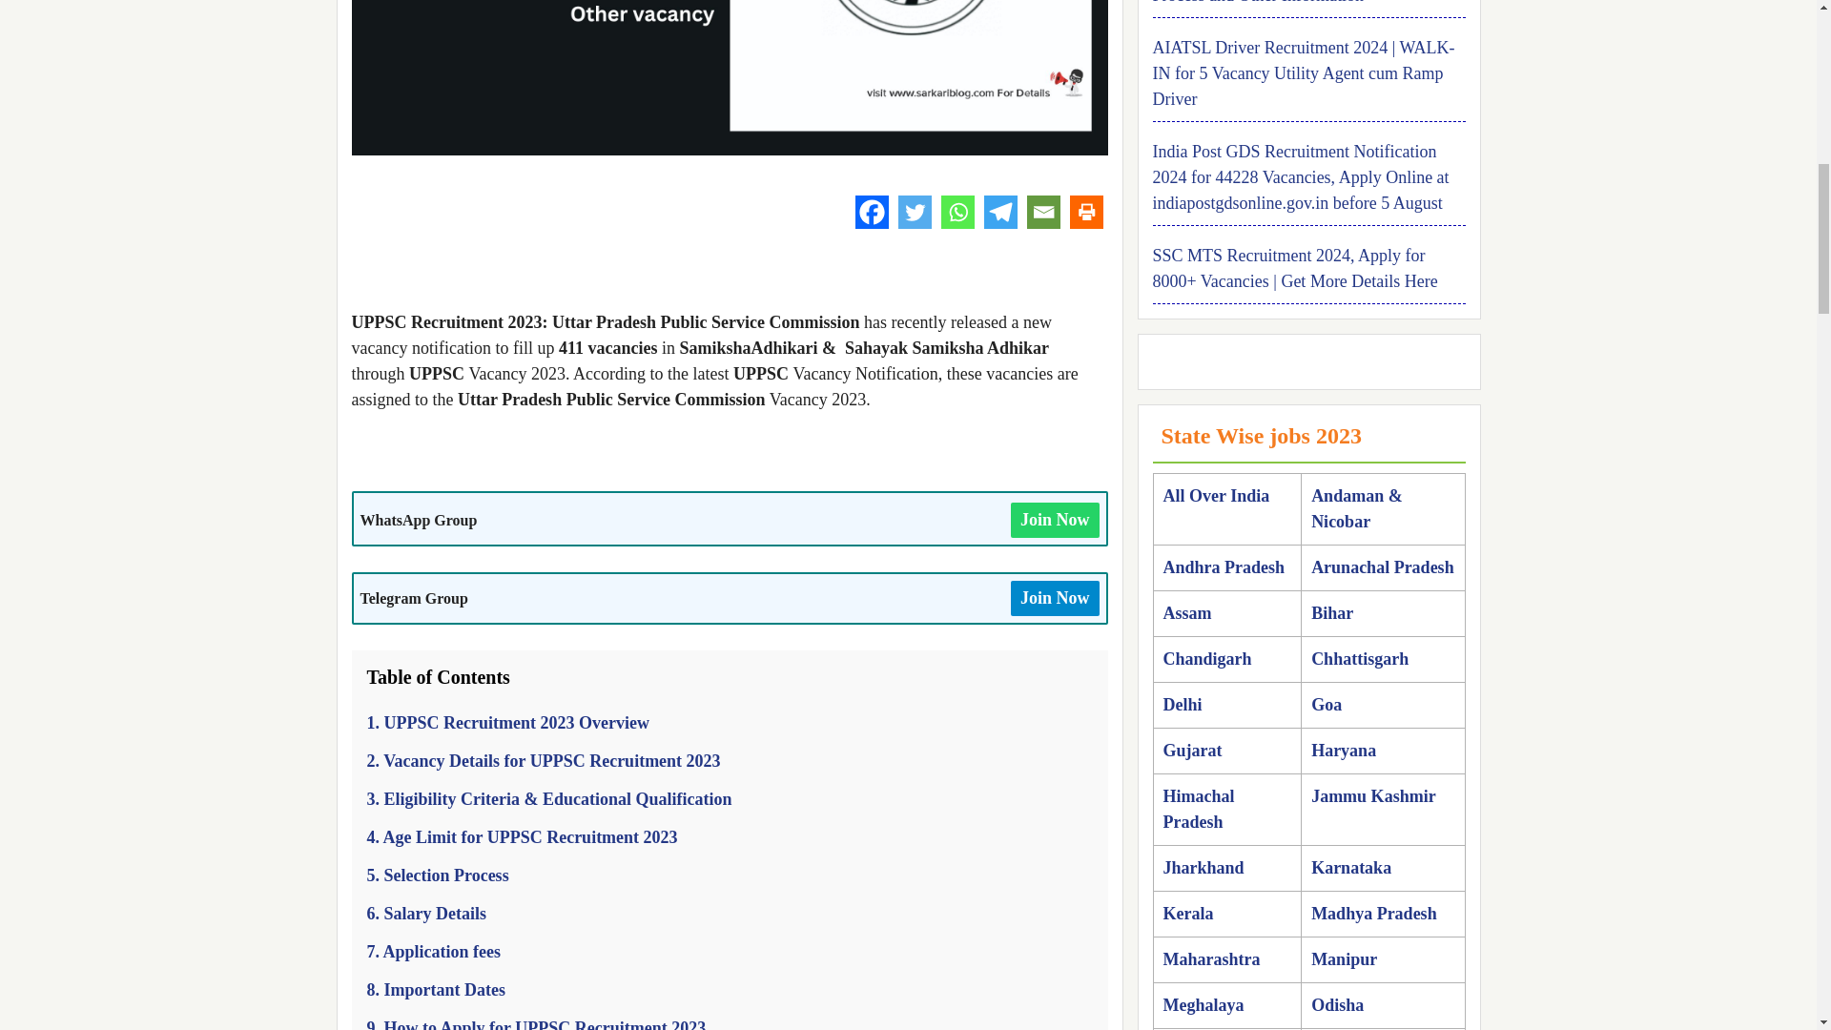  I want to click on 7. Application fees, so click(433, 952).